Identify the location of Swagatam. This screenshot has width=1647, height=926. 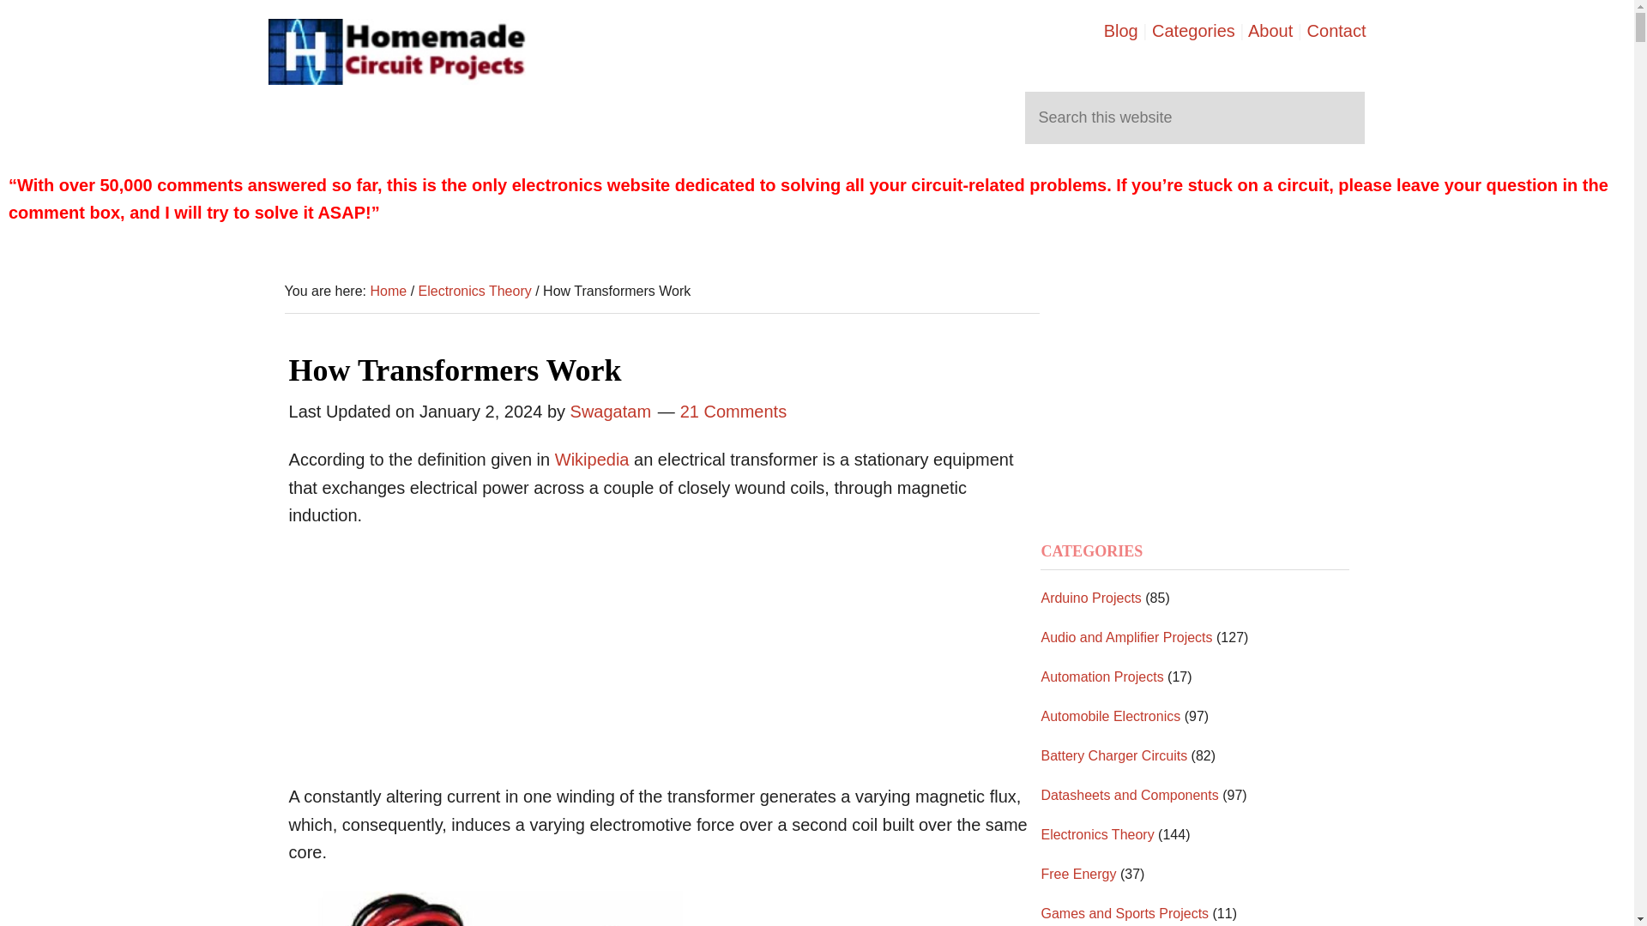
(611, 412).